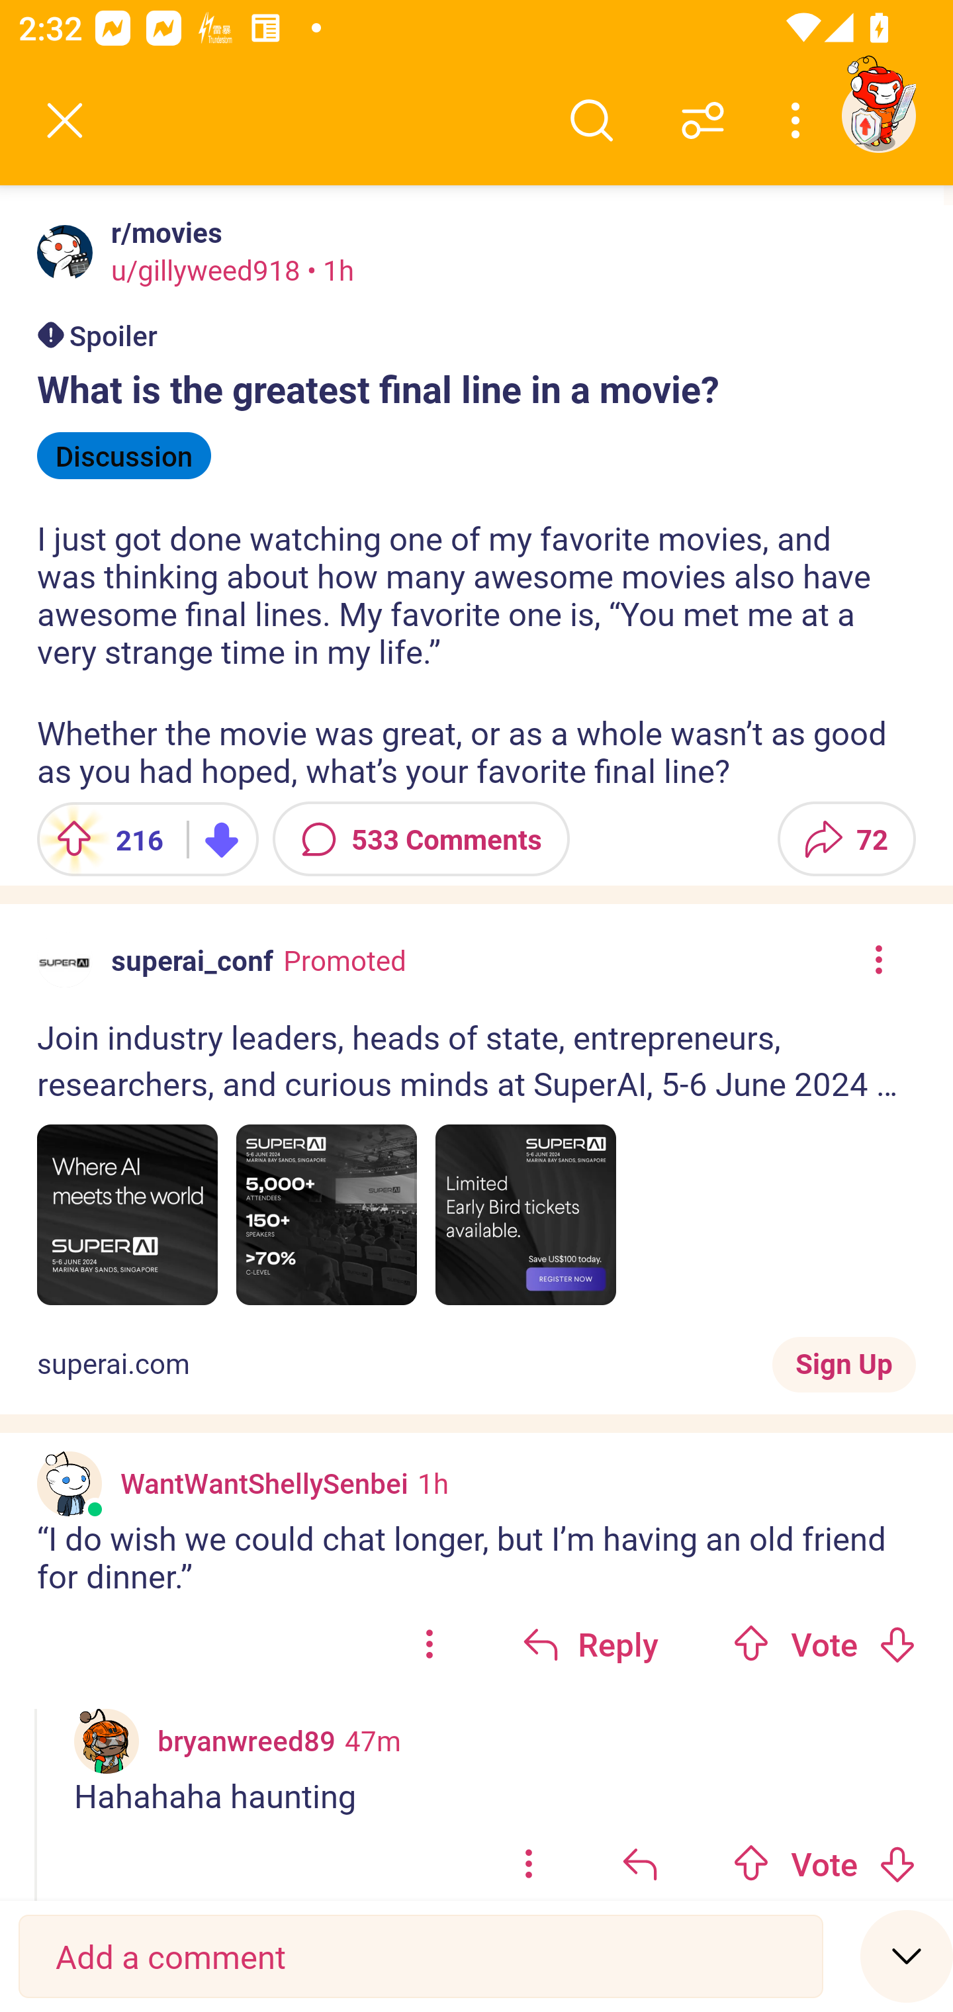  I want to click on options, so click(429, 1643).